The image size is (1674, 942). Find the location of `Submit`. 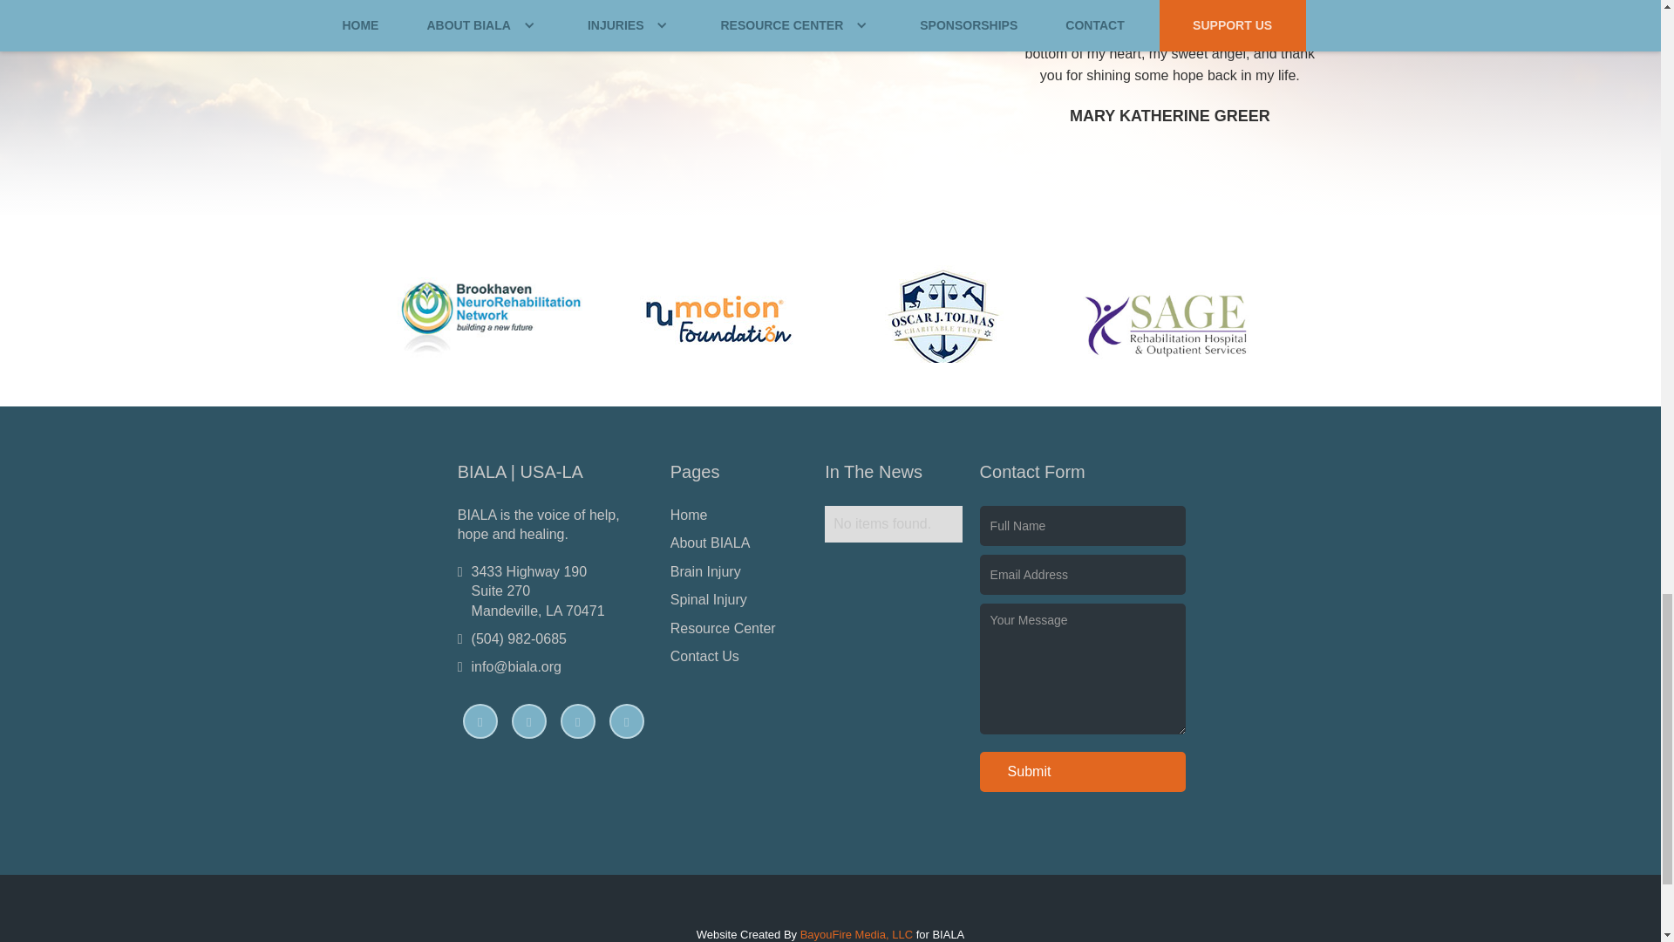

Submit is located at coordinates (1083, 771).